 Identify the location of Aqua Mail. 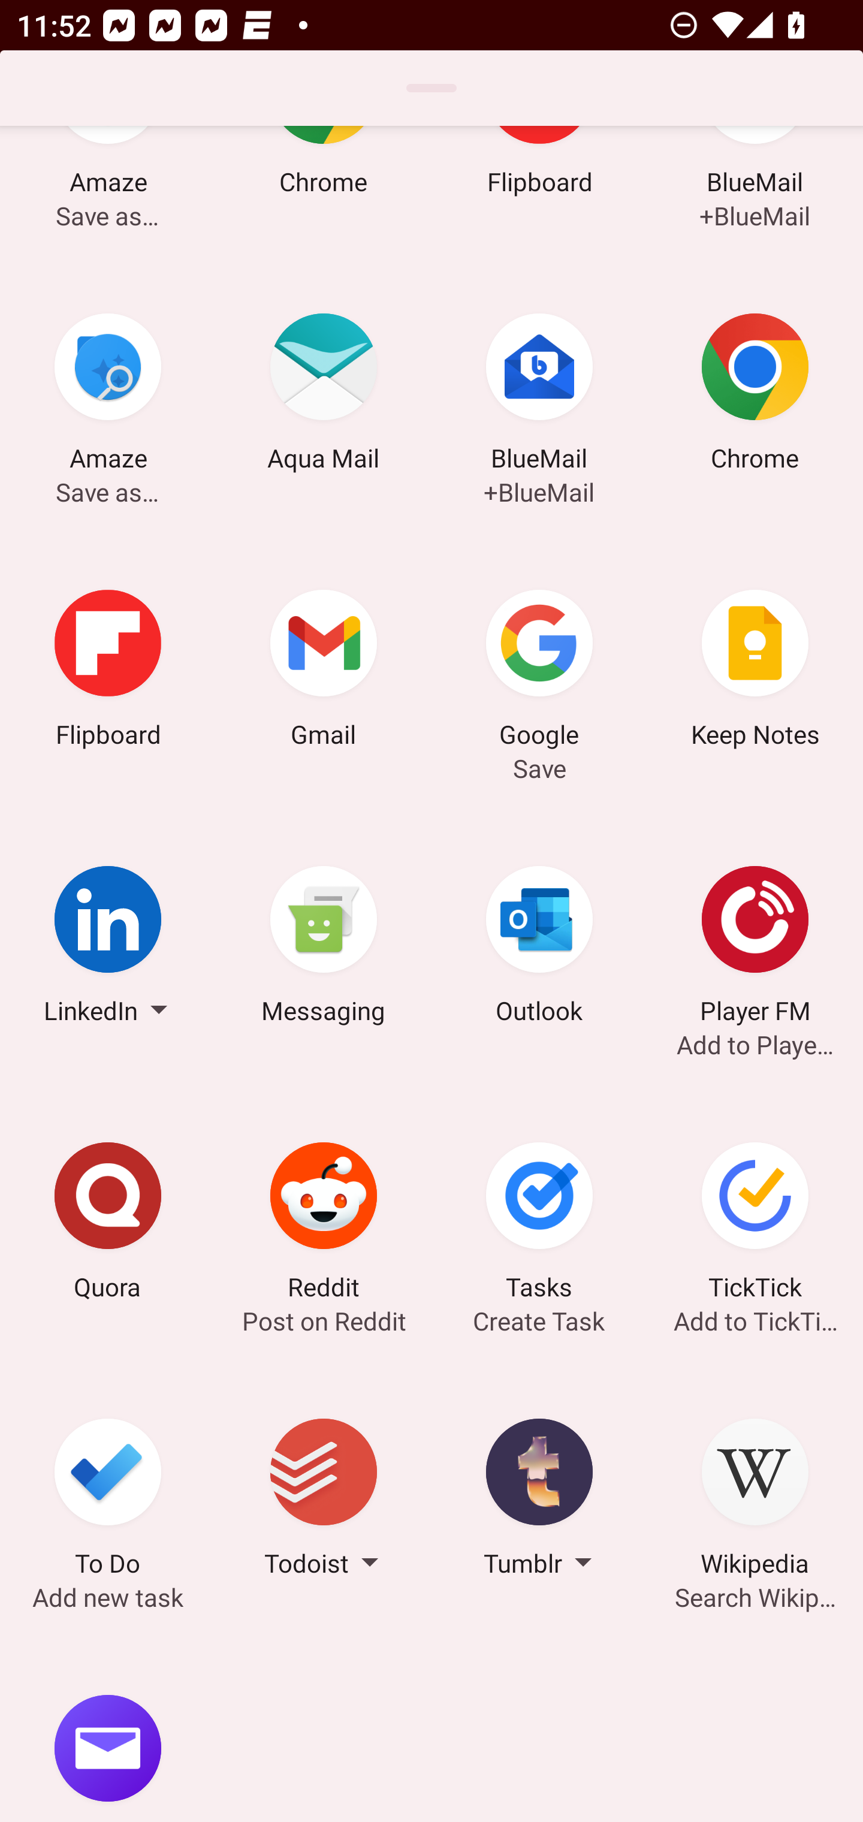
(324, 395).